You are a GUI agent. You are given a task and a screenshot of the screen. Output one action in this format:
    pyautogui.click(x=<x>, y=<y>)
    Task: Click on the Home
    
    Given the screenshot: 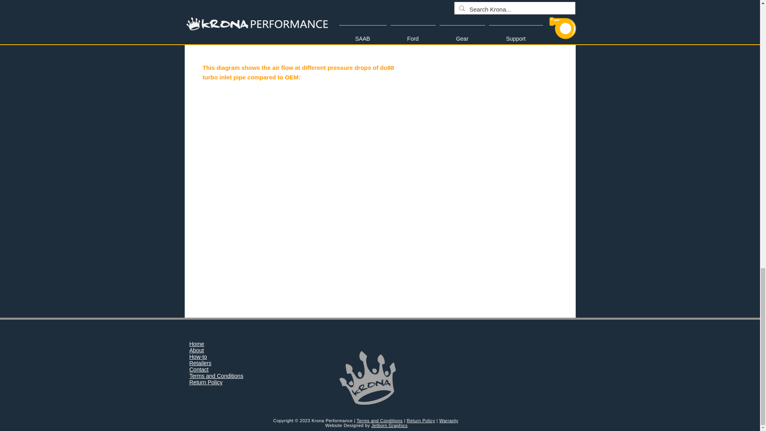 What is the action you would take?
    pyautogui.click(x=196, y=344)
    